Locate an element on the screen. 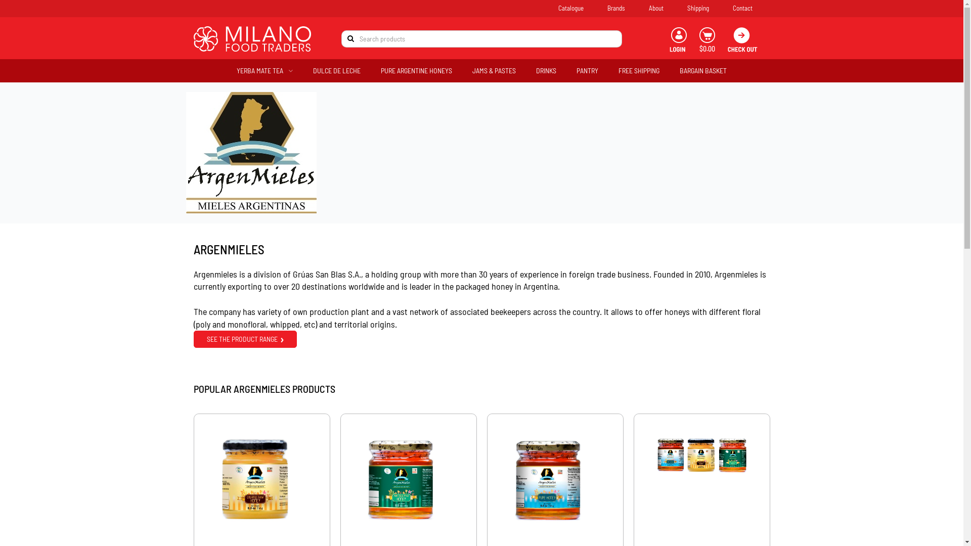 The image size is (971, 546). FREE SHIPPING is located at coordinates (639, 71).